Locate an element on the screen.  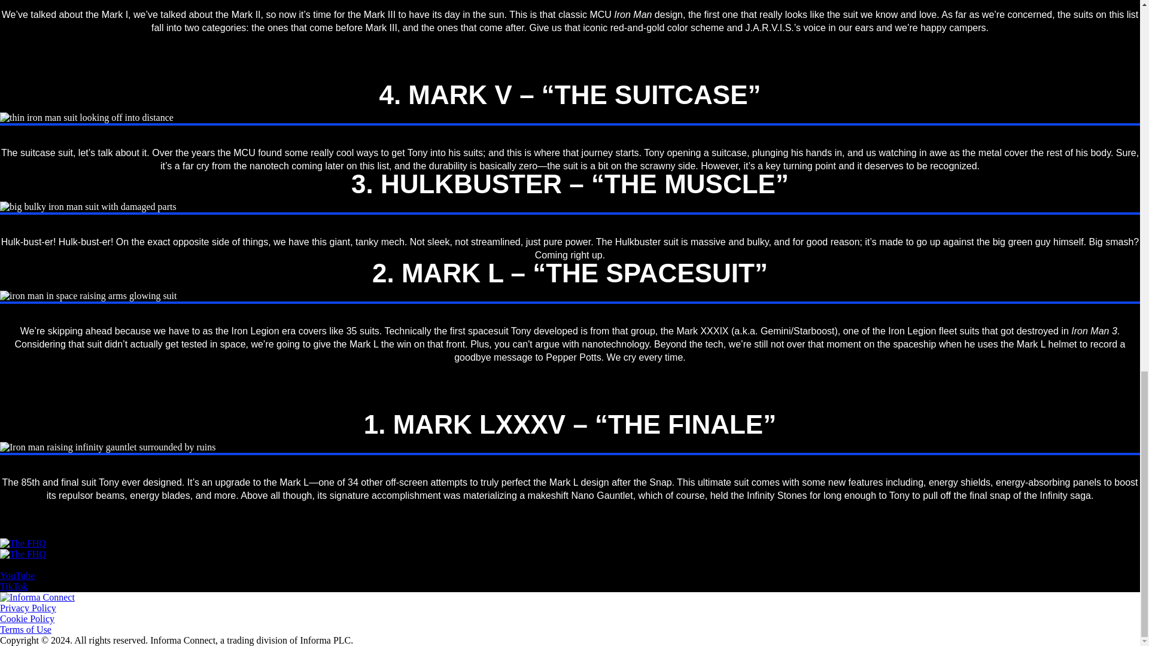
TikTok is located at coordinates (14, 586).